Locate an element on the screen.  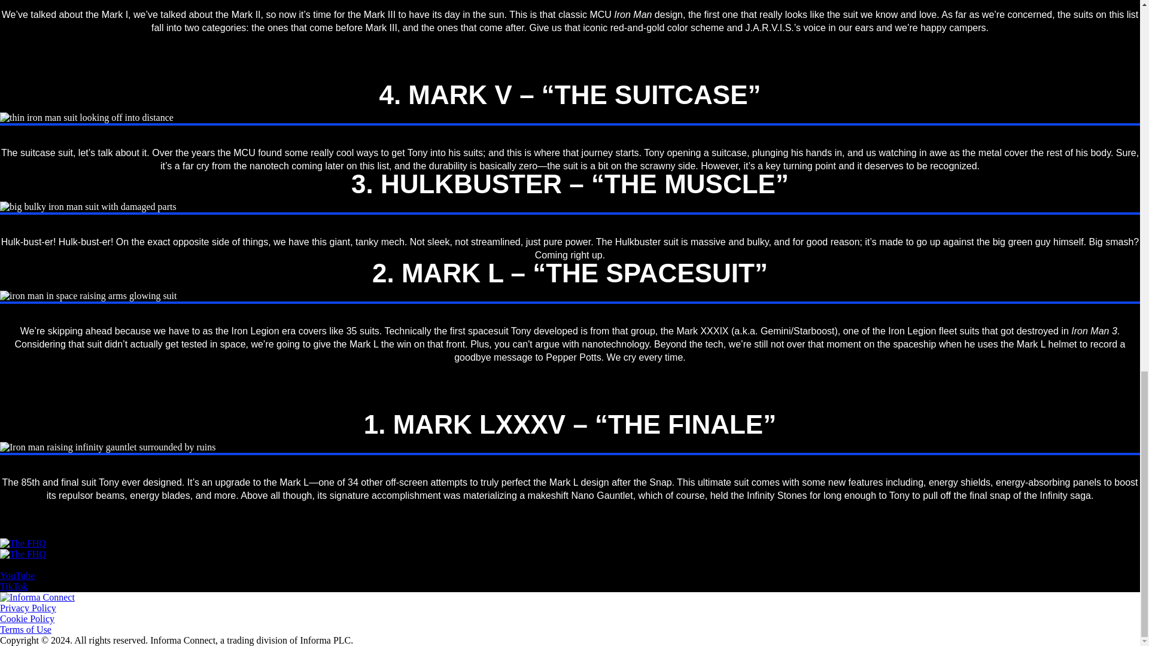
TikTok is located at coordinates (14, 586).